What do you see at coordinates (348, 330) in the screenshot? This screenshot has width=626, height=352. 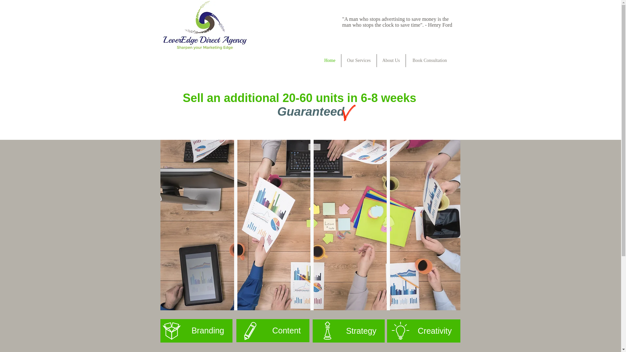 I see `Strategy` at bounding box center [348, 330].